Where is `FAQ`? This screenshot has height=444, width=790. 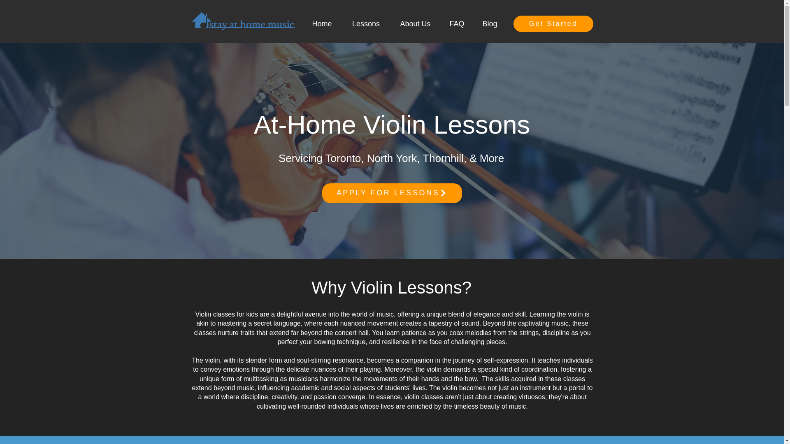 FAQ is located at coordinates (457, 23).